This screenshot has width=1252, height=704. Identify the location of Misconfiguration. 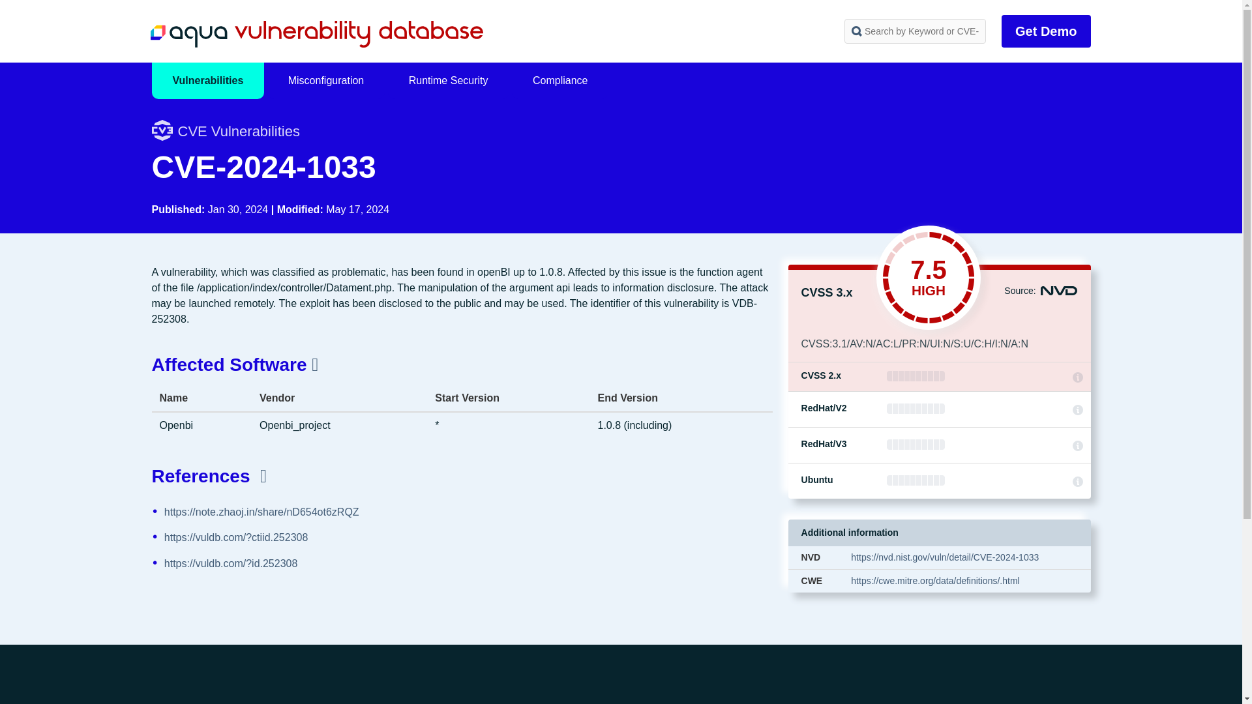
(326, 81).